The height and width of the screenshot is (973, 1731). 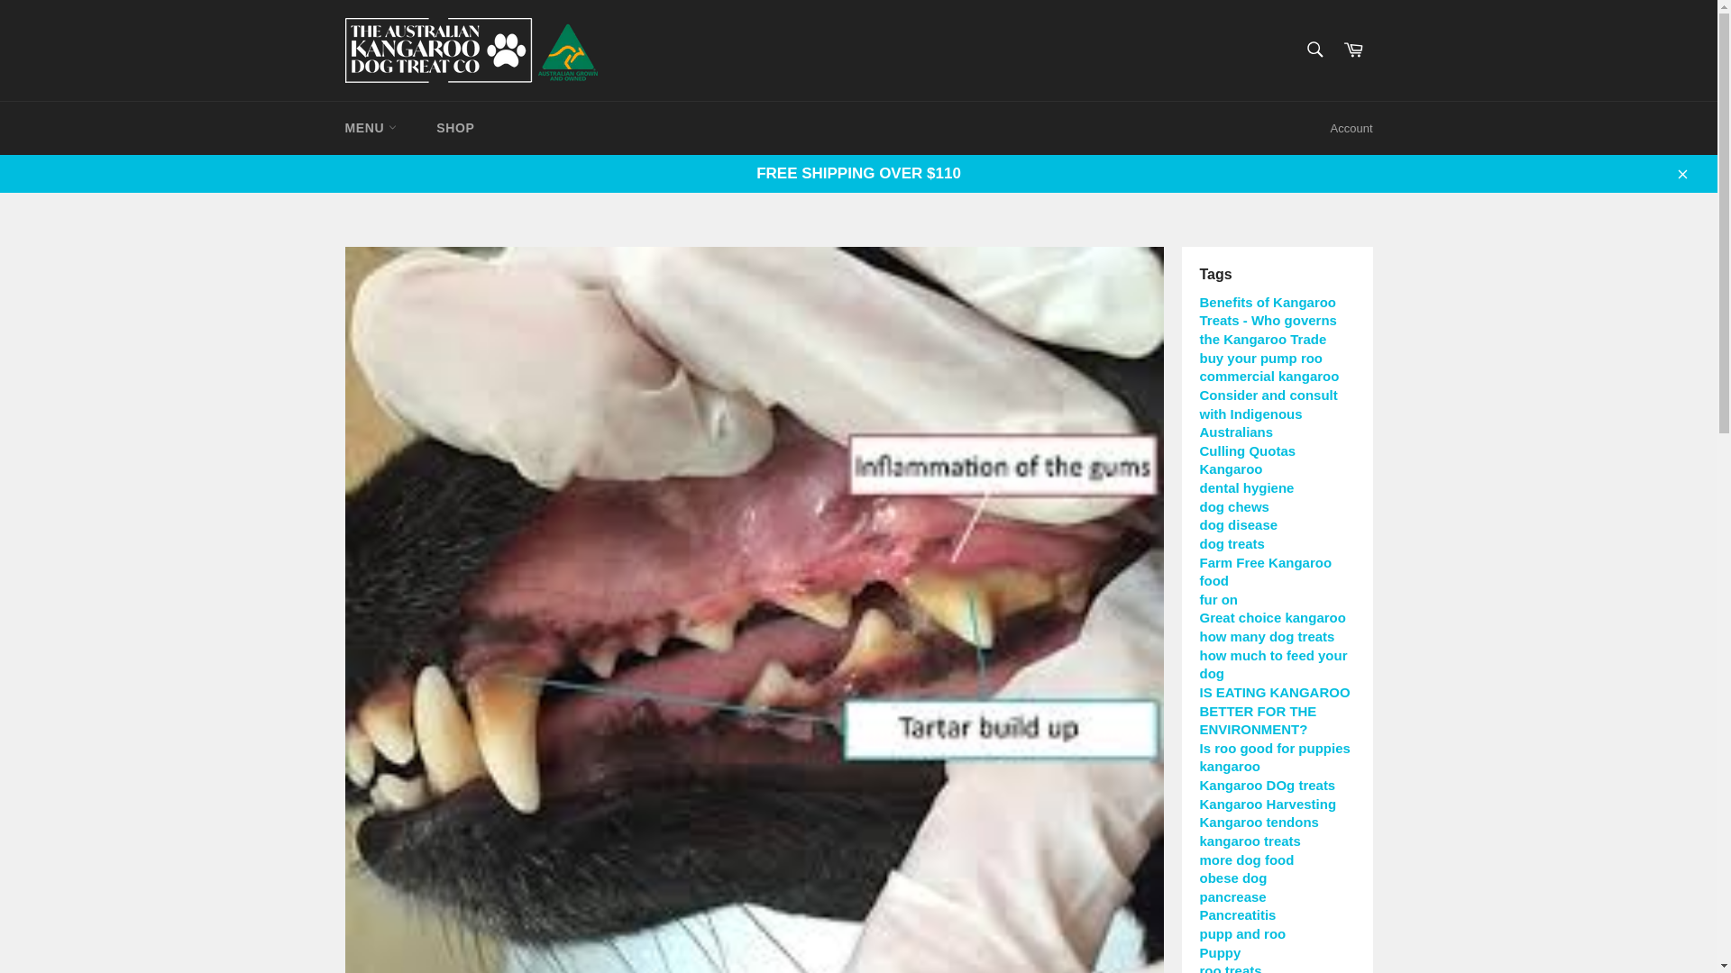 What do you see at coordinates (1351, 128) in the screenshot?
I see `Account` at bounding box center [1351, 128].